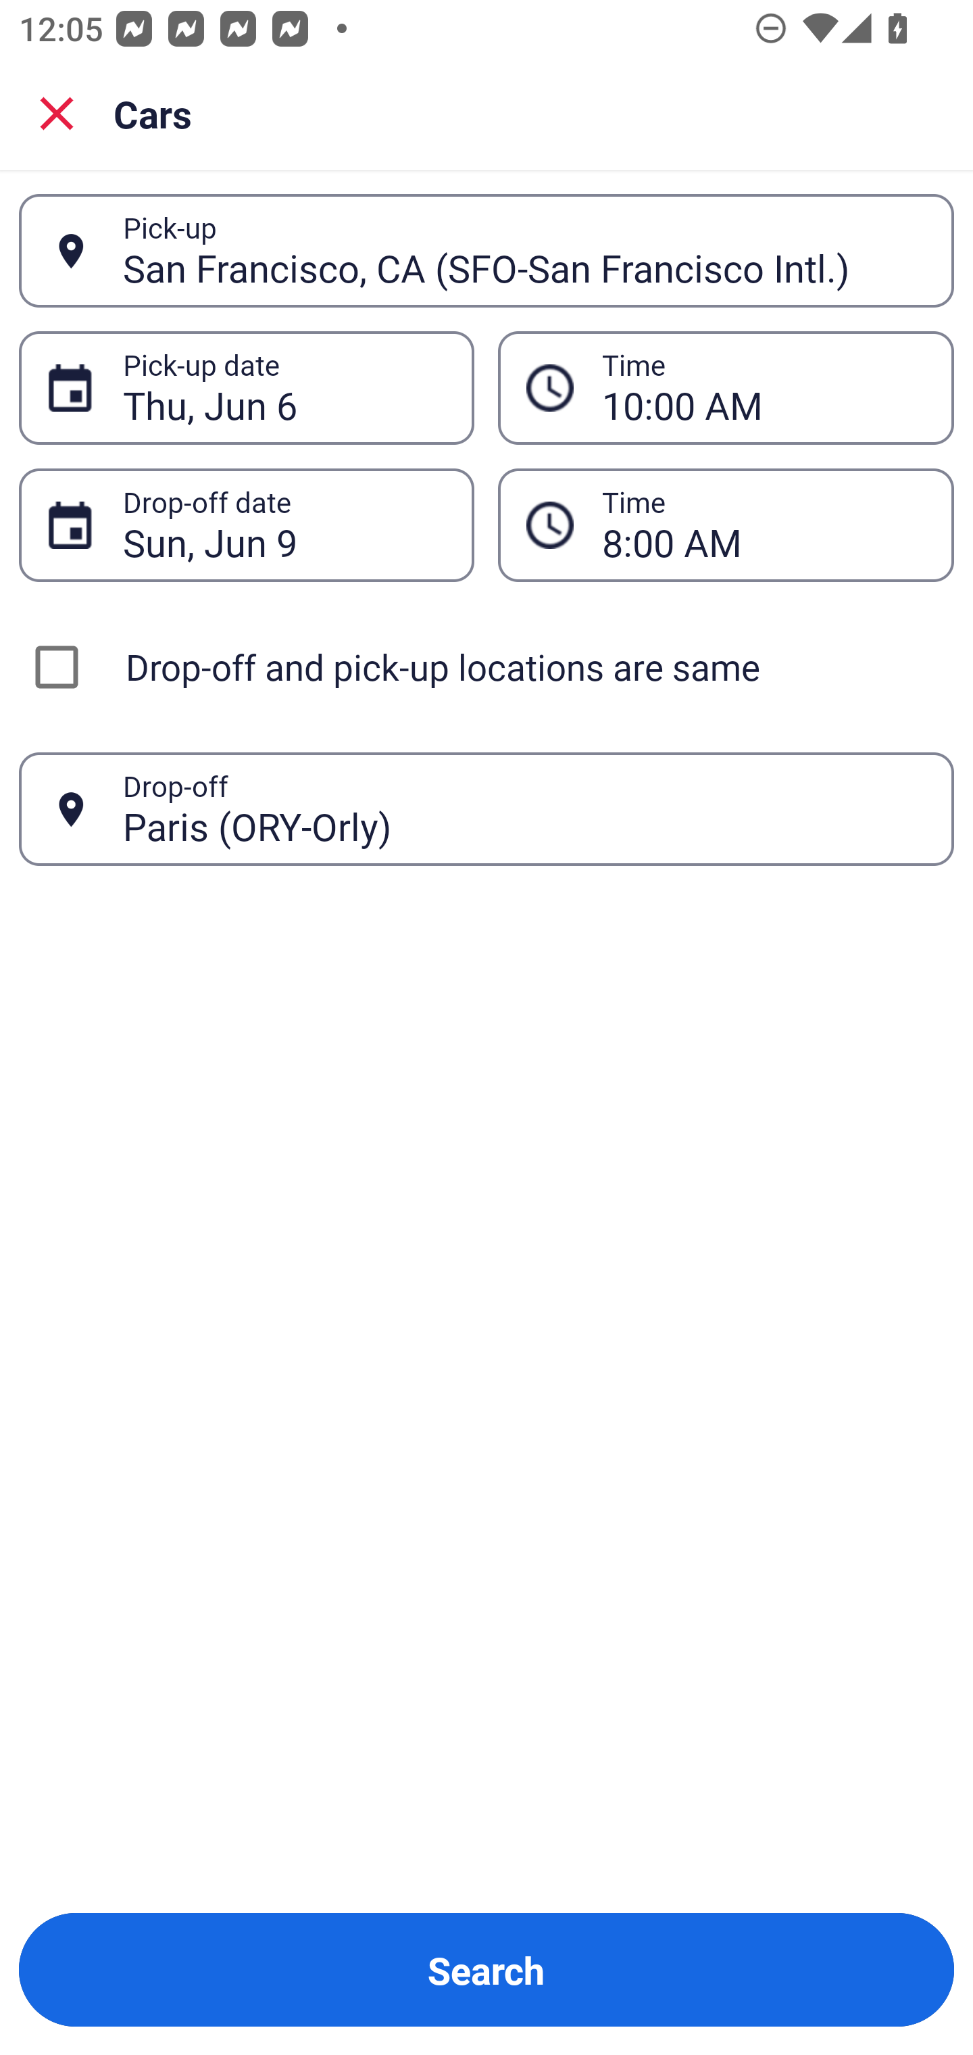  Describe the element at coordinates (524, 250) in the screenshot. I see `San Francisco, CA (SFO-San Francisco Intl.)` at that location.